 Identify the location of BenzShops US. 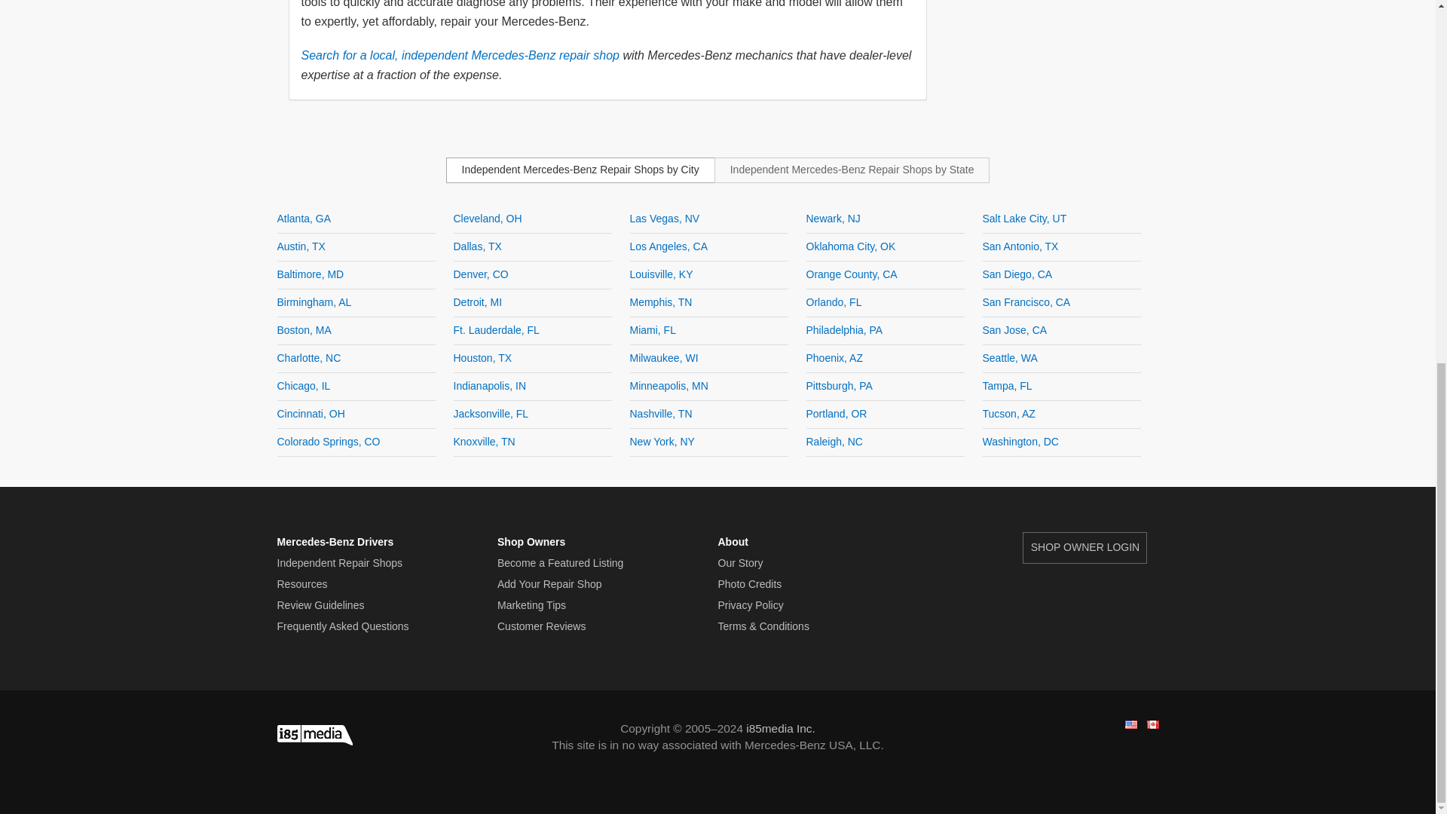
(1130, 724).